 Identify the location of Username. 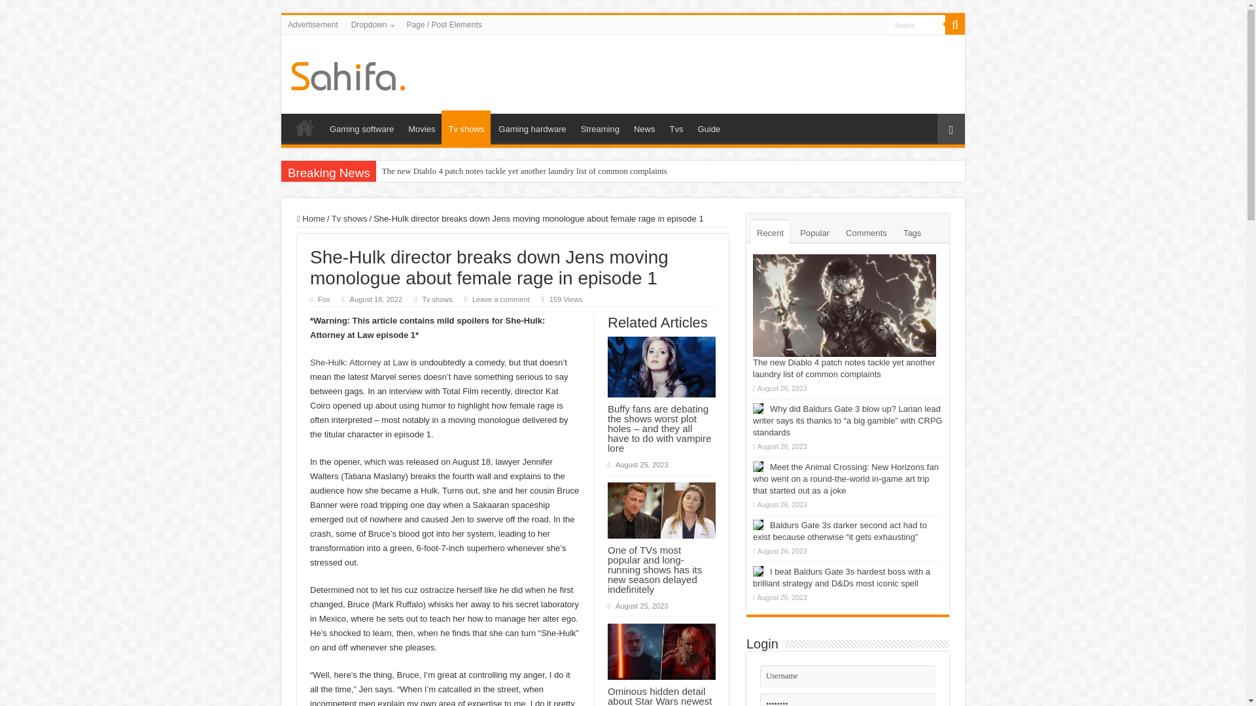
(848, 676).